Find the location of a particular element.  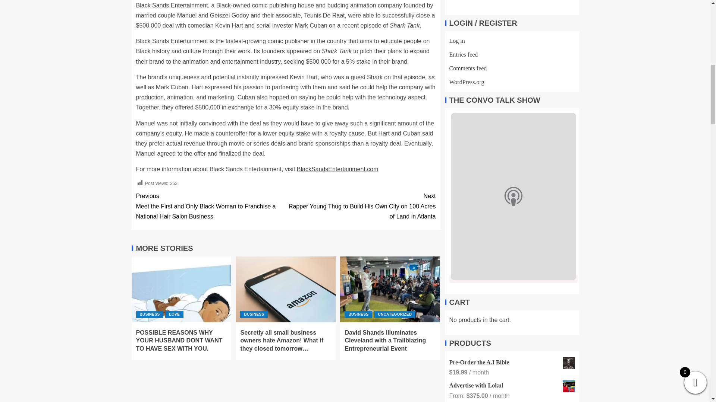

BUSINESS is located at coordinates (254, 314).